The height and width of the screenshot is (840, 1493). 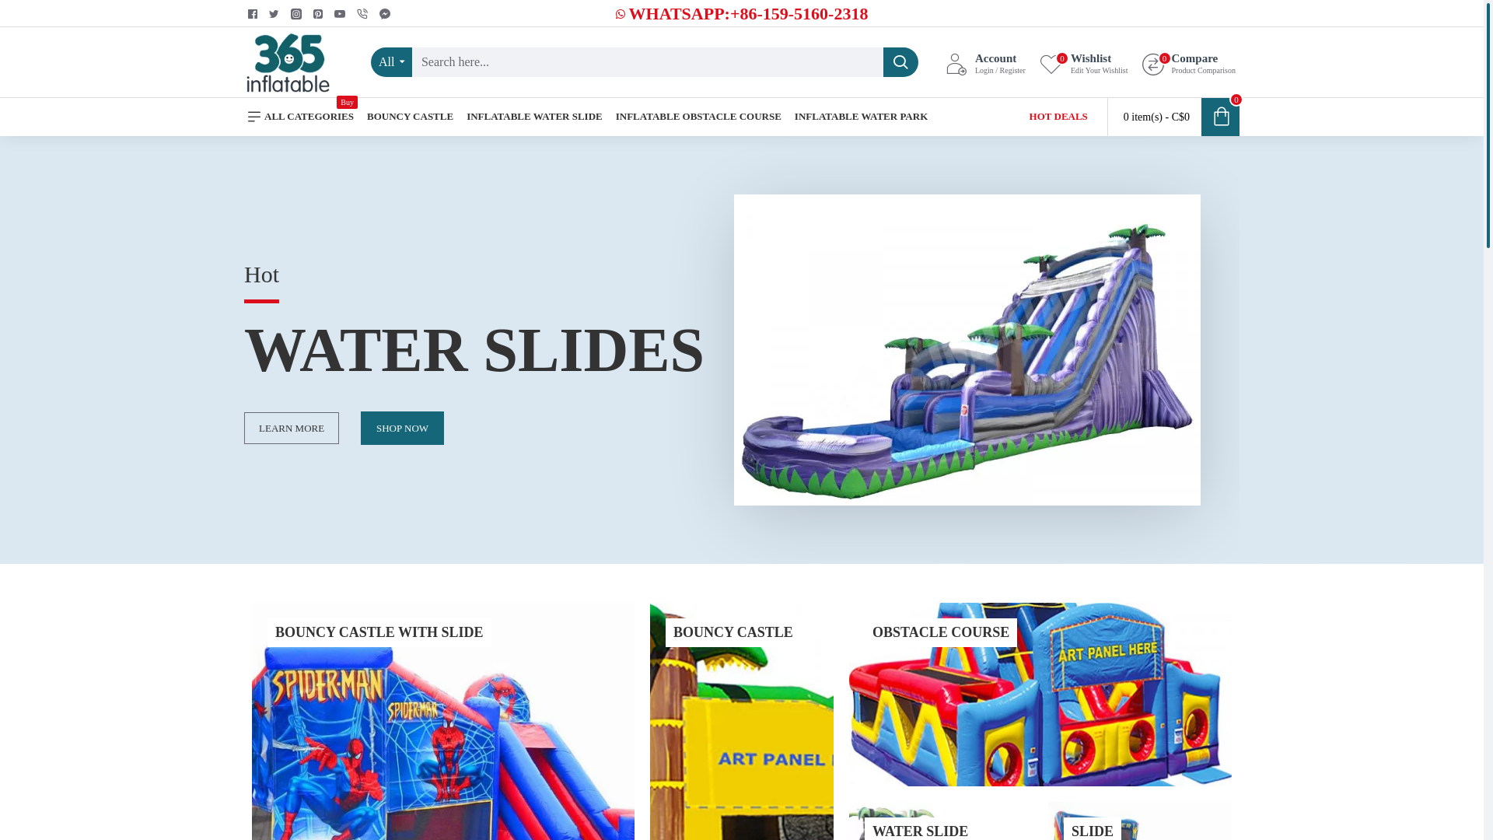 What do you see at coordinates (986, 62) in the screenshot?
I see `Account
Login / Register` at bounding box center [986, 62].